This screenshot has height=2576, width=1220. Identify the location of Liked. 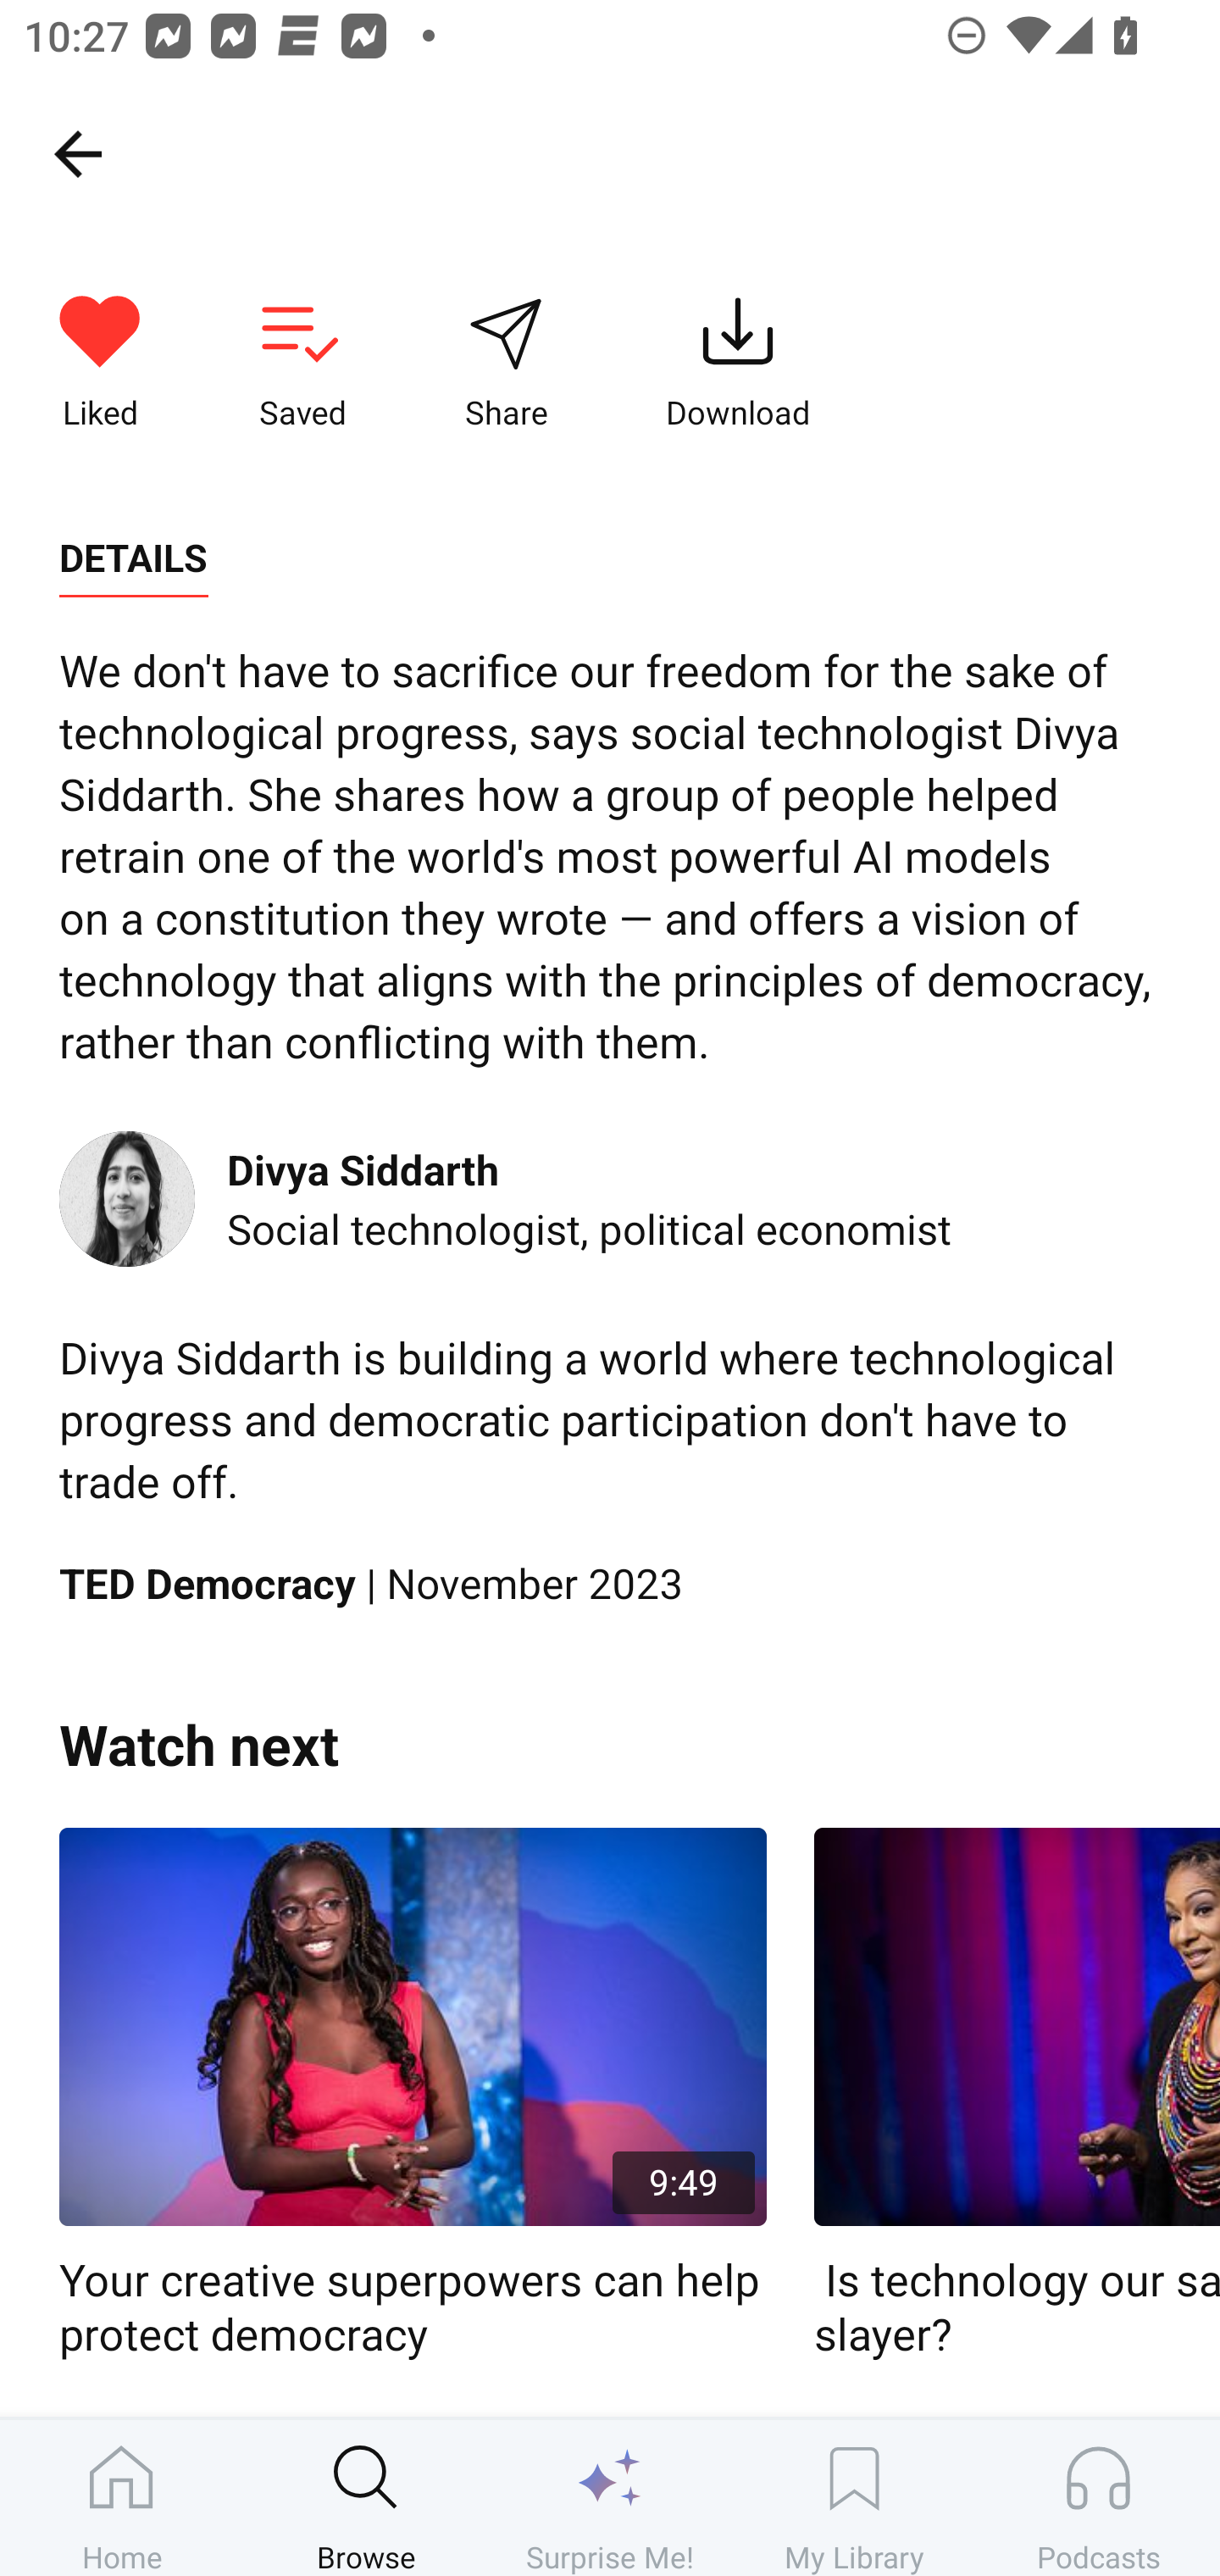
(100, 363).